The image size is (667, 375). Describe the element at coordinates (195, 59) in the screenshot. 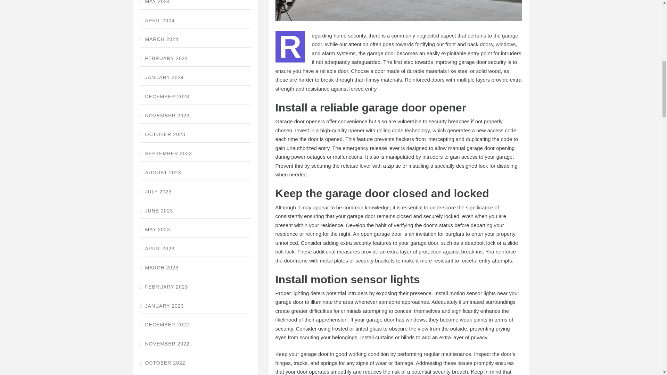

I see `FEBRUARY 2024` at that location.